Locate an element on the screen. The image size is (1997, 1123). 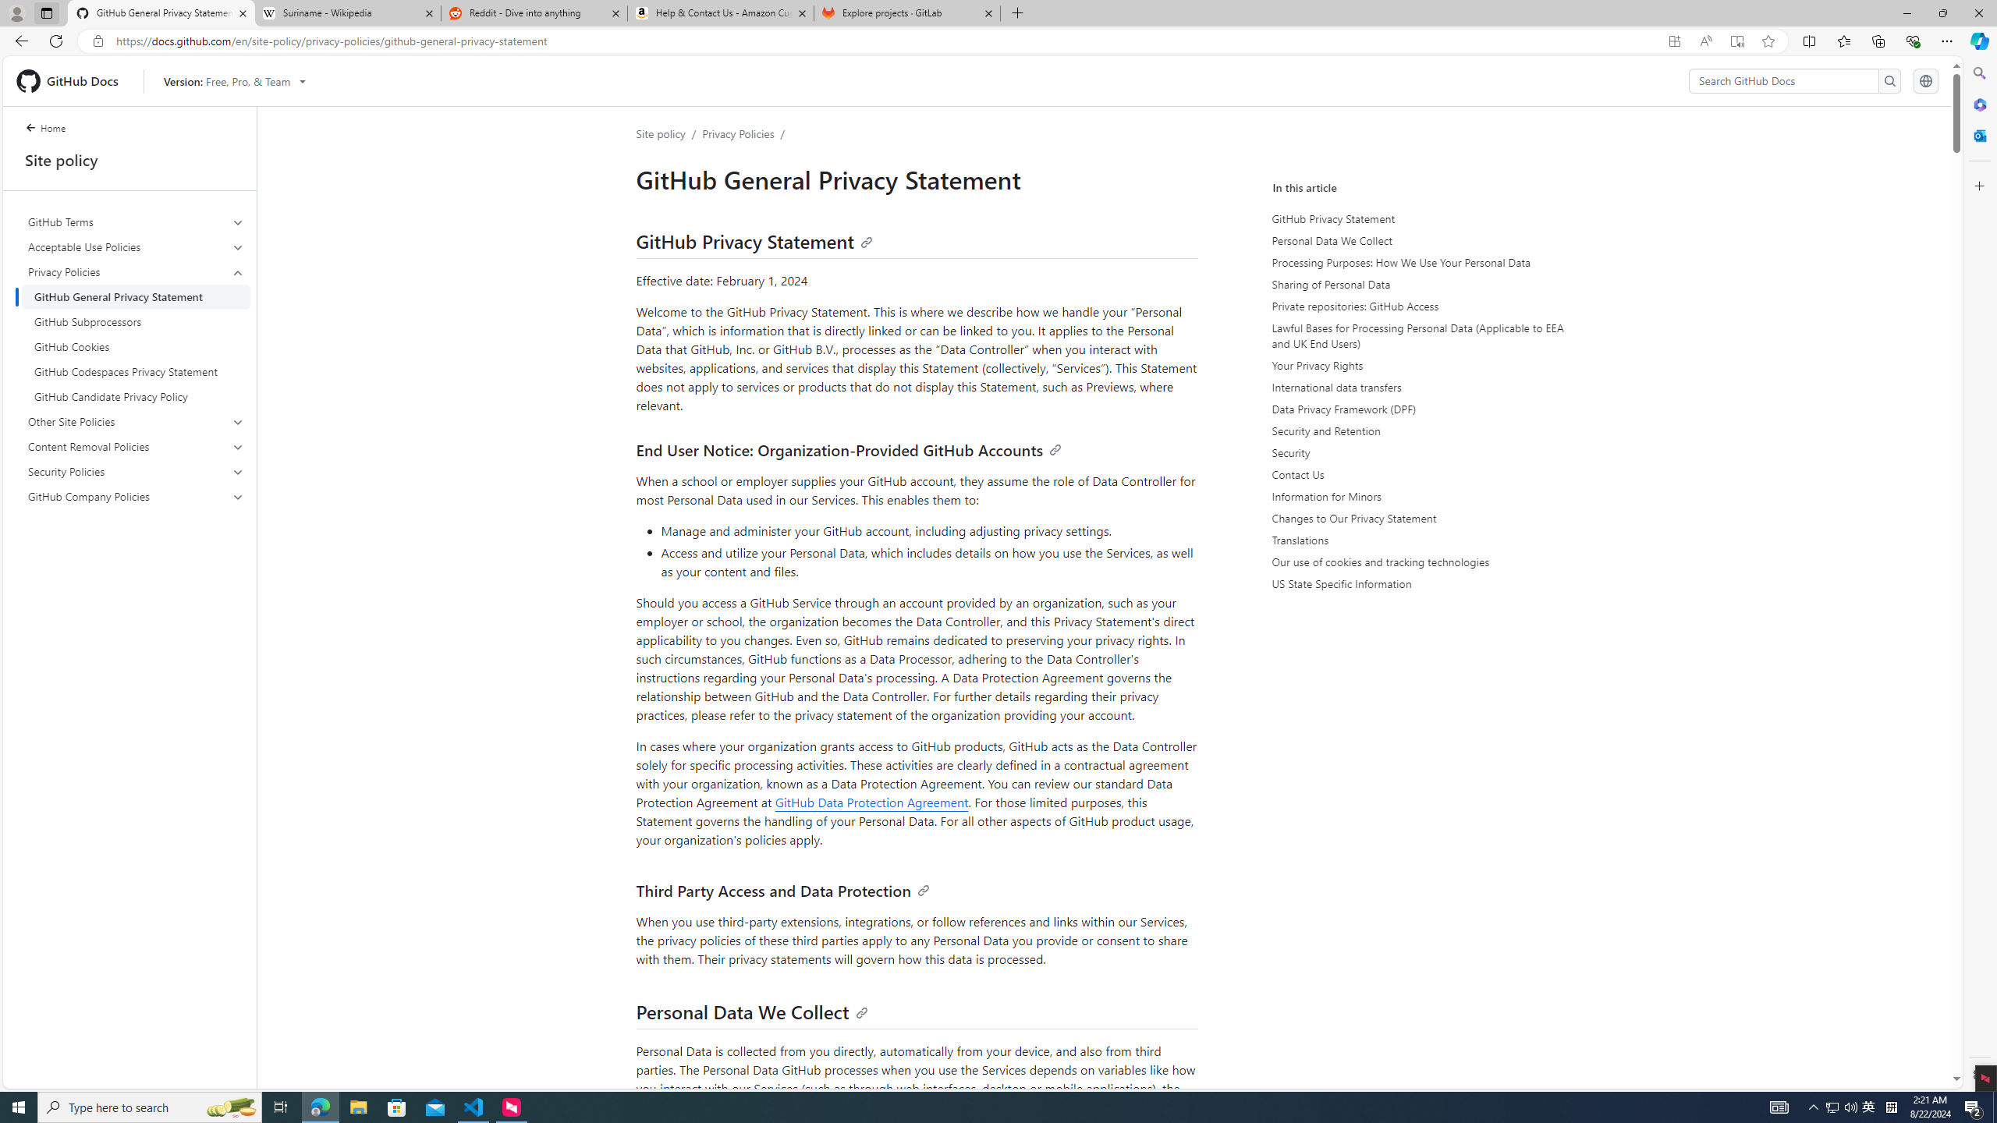
Changes to Our Privacy Statement is located at coordinates (1418, 518).